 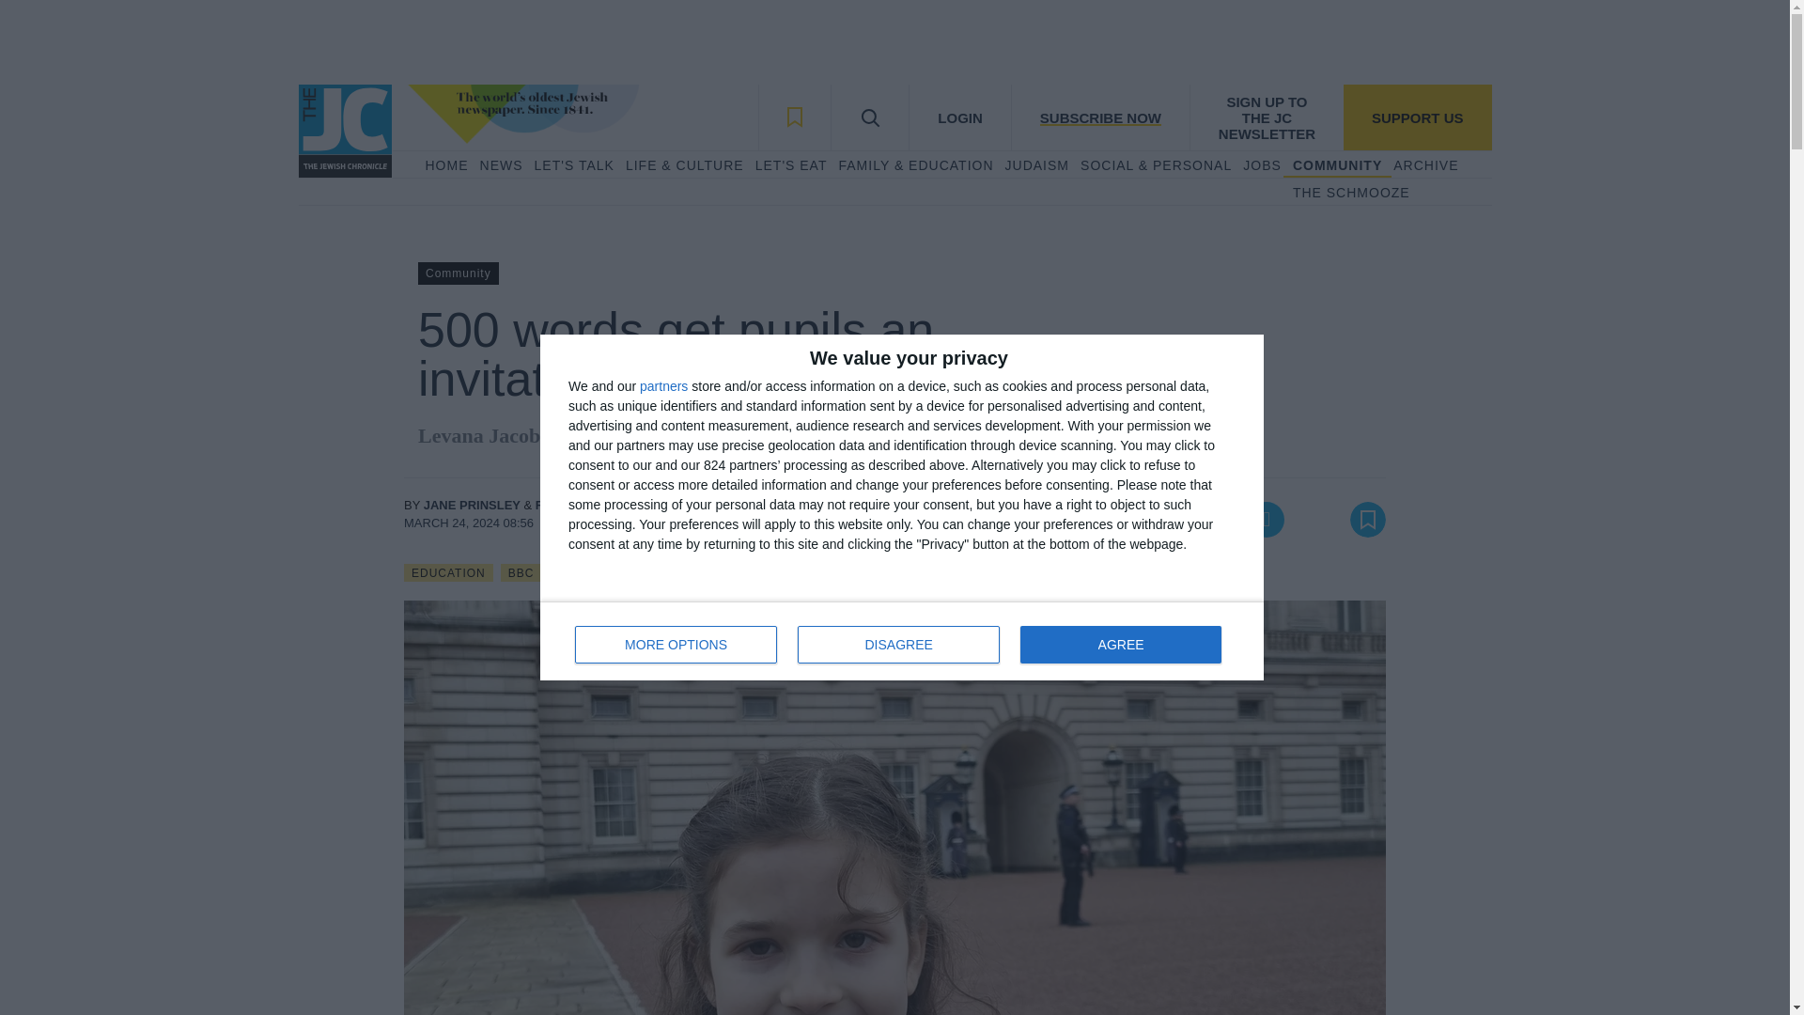 I want to click on SUBSCRIBE NOW, so click(x=574, y=165).